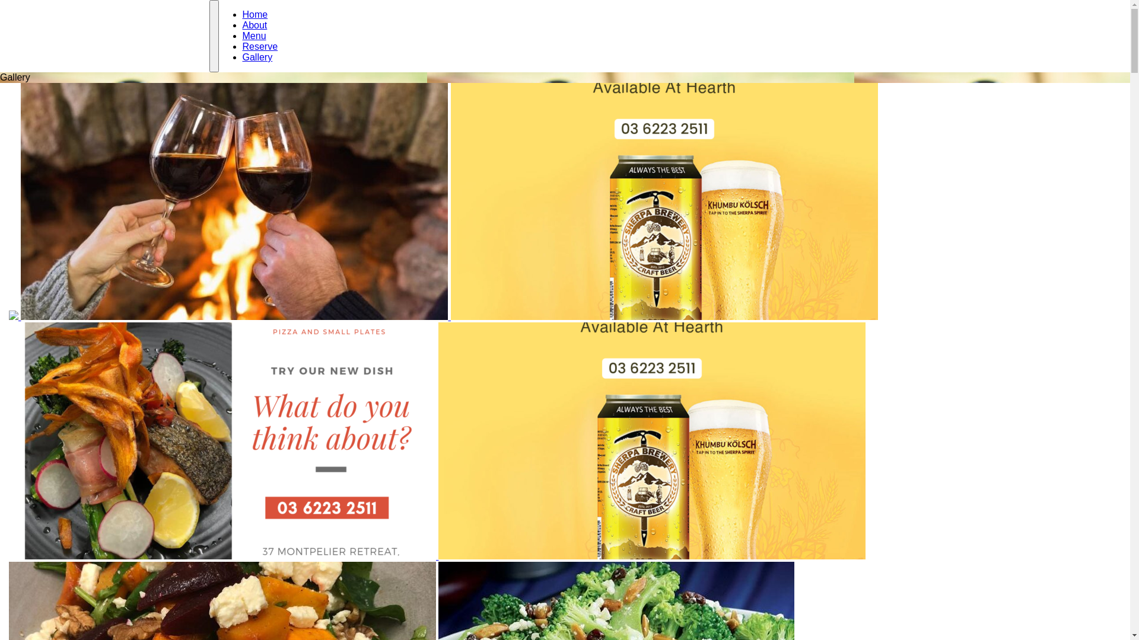  What do you see at coordinates (254, 25) in the screenshot?
I see `About` at bounding box center [254, 25].